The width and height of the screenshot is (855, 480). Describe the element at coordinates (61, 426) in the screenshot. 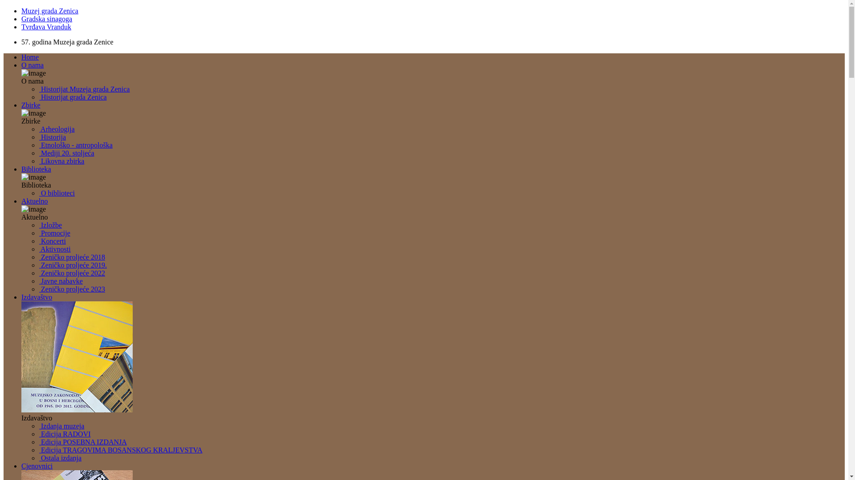

I see ` Izdanja muzeja` at that location.